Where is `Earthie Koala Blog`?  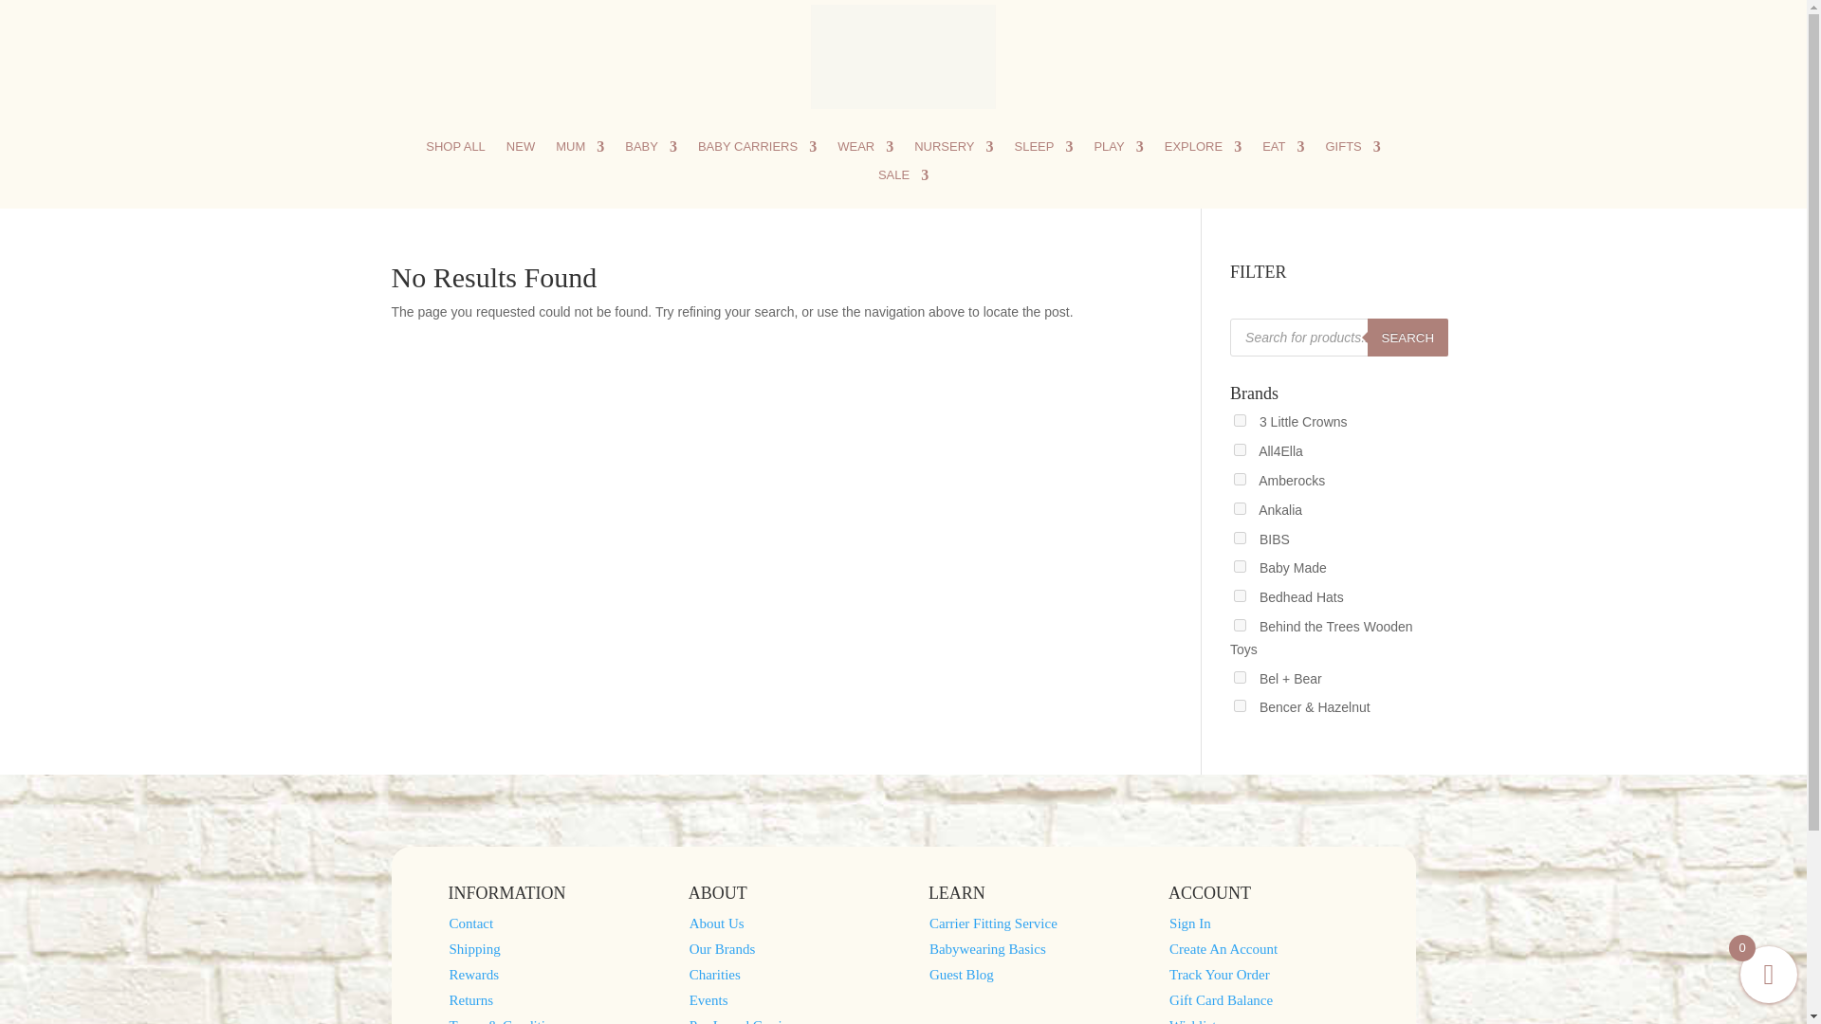 Earthie Koala Blog is located at coordinates (1258, 55).